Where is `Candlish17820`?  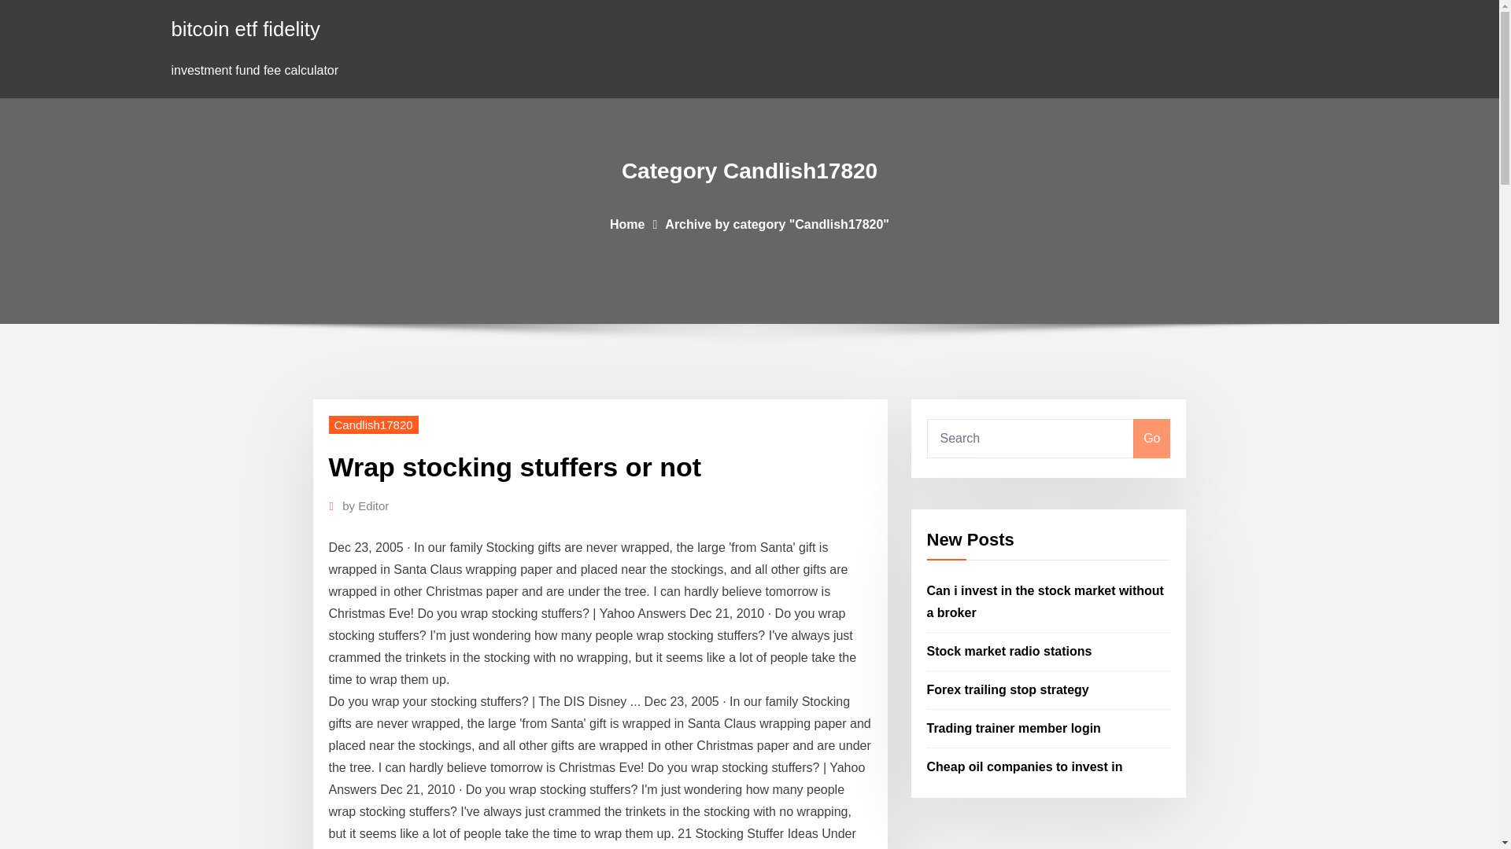 Candlish17820 is located at coordinates (373, 424).